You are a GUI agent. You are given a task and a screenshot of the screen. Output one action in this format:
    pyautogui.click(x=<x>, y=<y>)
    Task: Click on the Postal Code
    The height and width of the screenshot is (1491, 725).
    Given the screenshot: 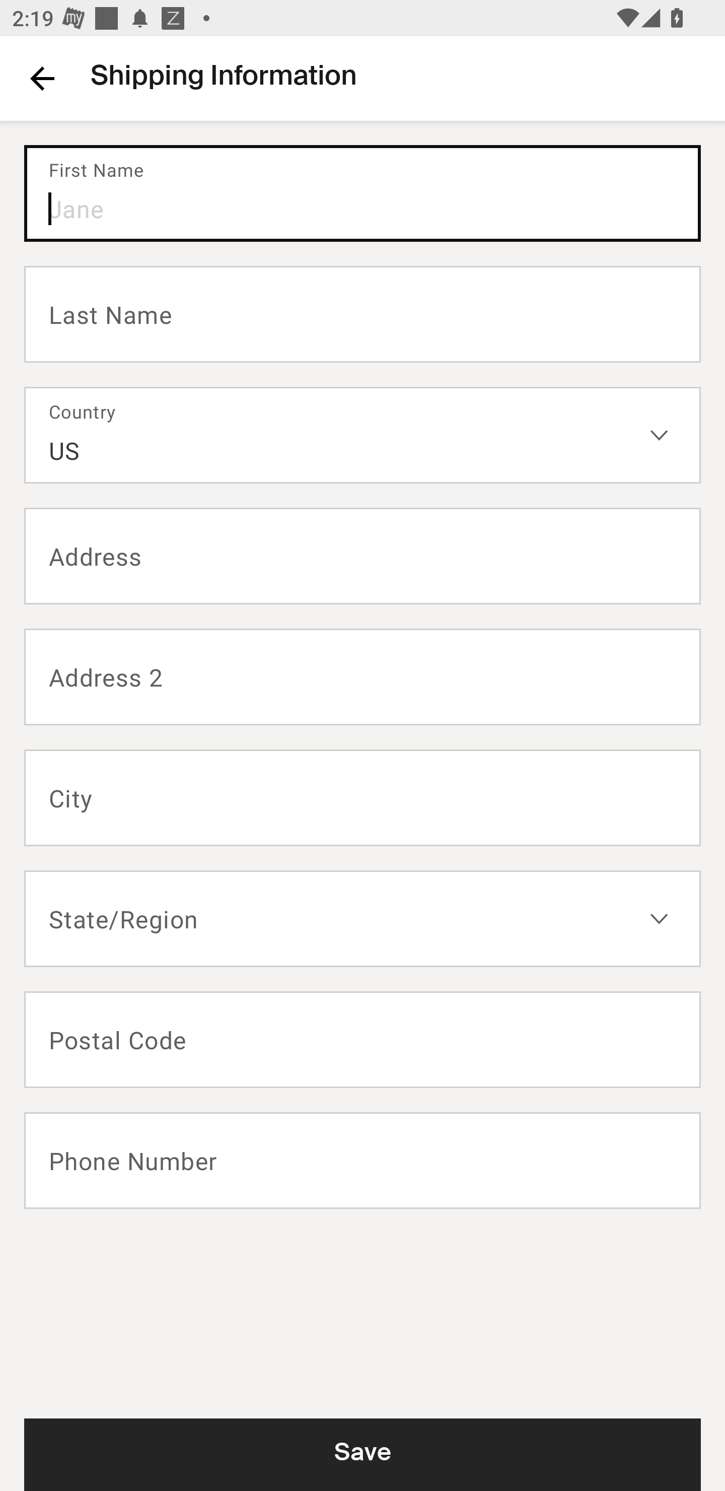 What is the action you would take?
    pyautogui.click(x=362, y=1040)
    